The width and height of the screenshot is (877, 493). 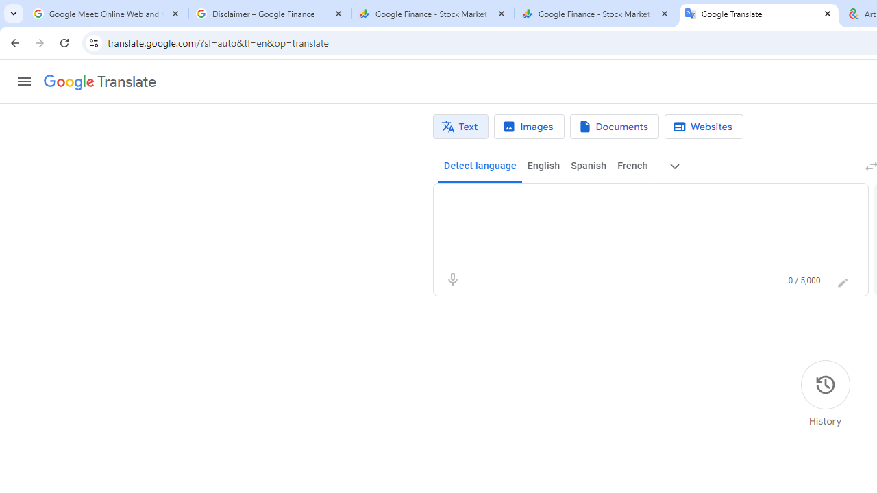 What do you see at coordinates (759, 14) in the screenshot?
I see `Google Translate` at bounding box center [759, 14].